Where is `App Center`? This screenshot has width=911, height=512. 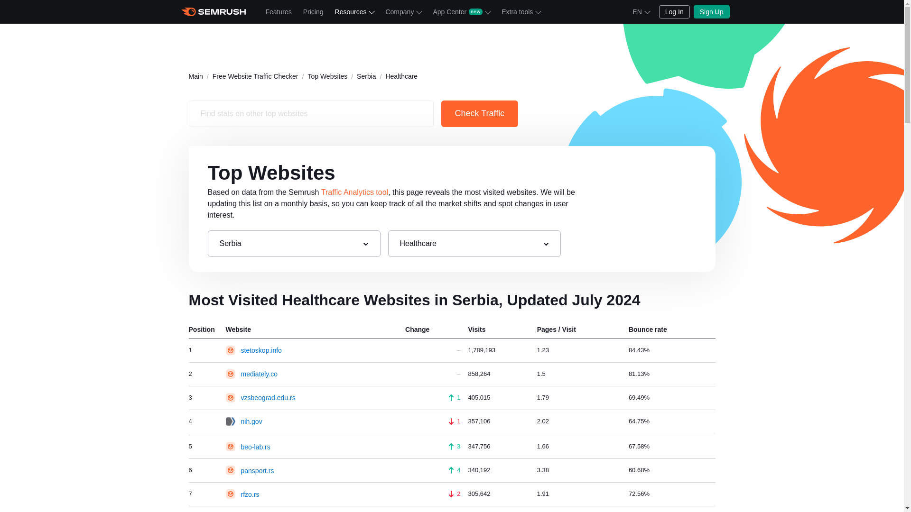
App Center is located at coordinates (461, 11).